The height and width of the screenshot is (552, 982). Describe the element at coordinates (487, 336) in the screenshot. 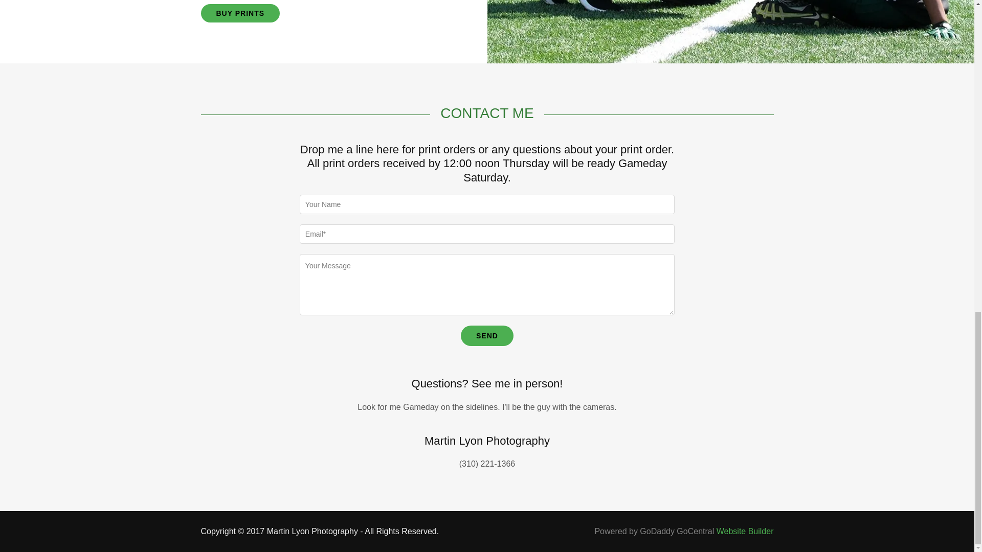

I see `SEND` at that location.